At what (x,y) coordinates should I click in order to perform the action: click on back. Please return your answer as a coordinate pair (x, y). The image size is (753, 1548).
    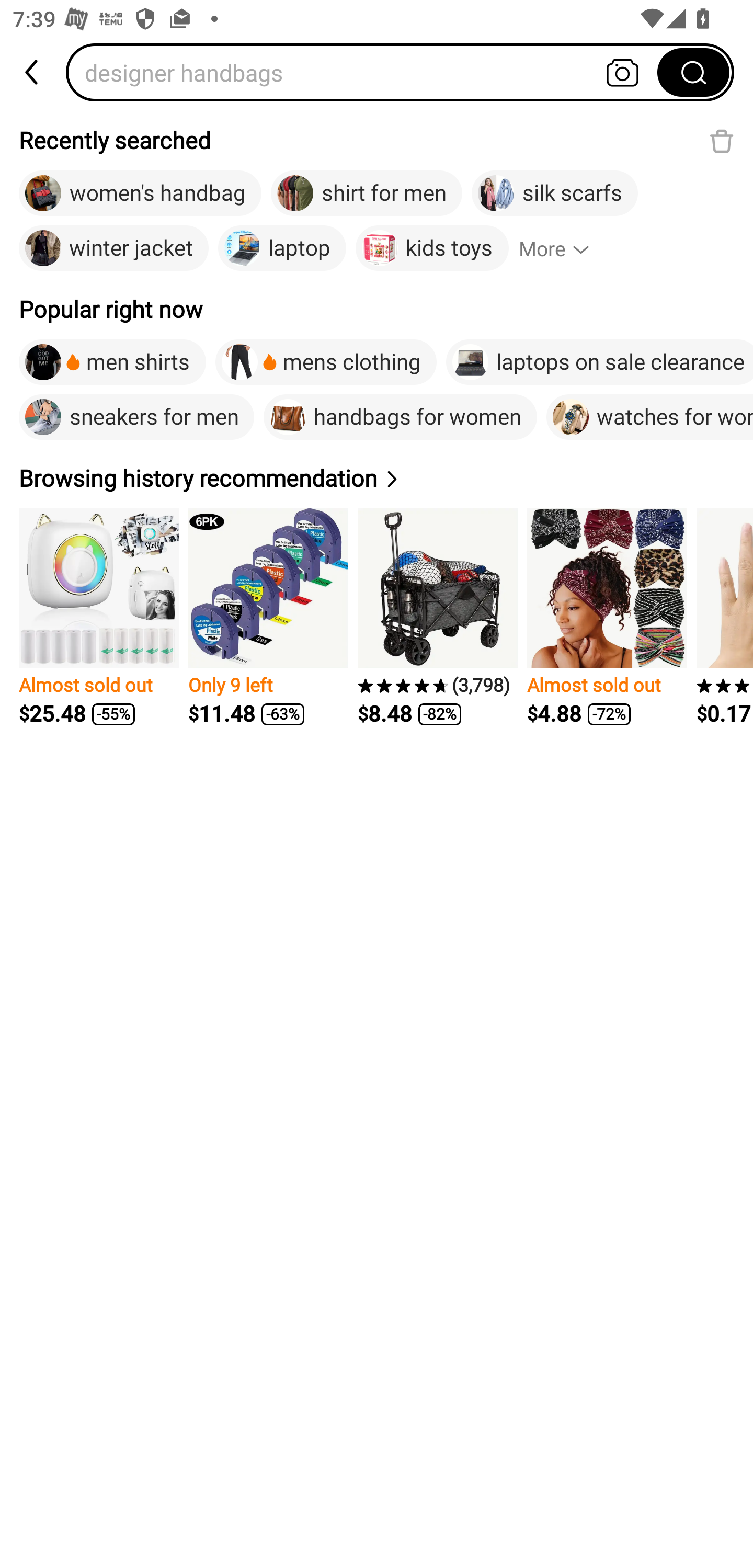
    Looking at the image, I should click on (33, 72).